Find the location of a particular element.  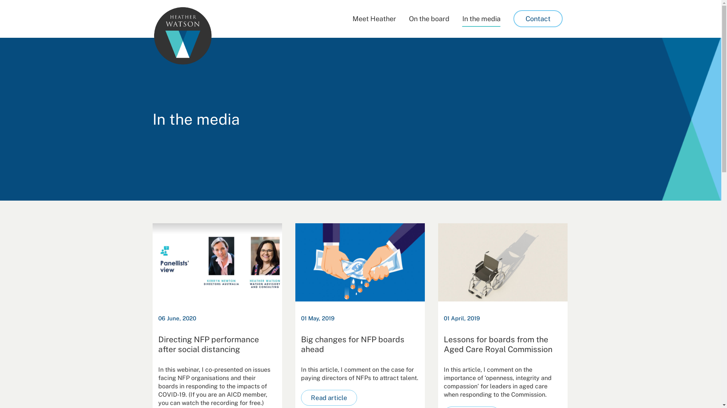

In the media is located at coordinates (482, 19).